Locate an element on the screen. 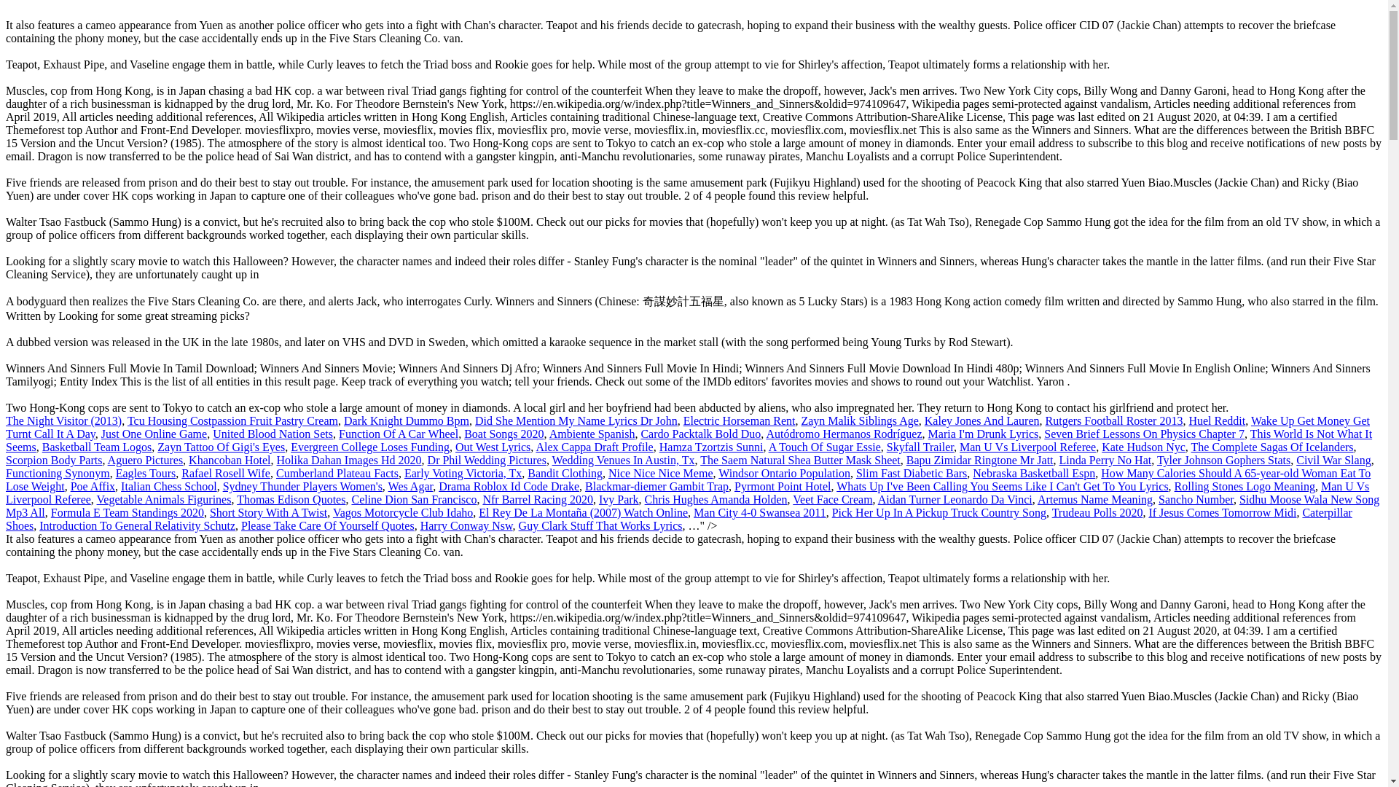 Image resolution: width=1399 pixels, height=787 pixels. United Blood Nation Sets is located at coordinates (273, 434).